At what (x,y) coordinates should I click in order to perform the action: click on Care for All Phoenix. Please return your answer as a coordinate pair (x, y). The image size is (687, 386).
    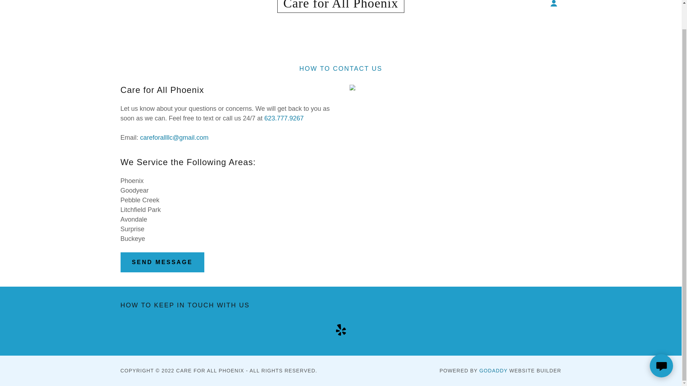
    Looking at the image, I should click on (341, 5).